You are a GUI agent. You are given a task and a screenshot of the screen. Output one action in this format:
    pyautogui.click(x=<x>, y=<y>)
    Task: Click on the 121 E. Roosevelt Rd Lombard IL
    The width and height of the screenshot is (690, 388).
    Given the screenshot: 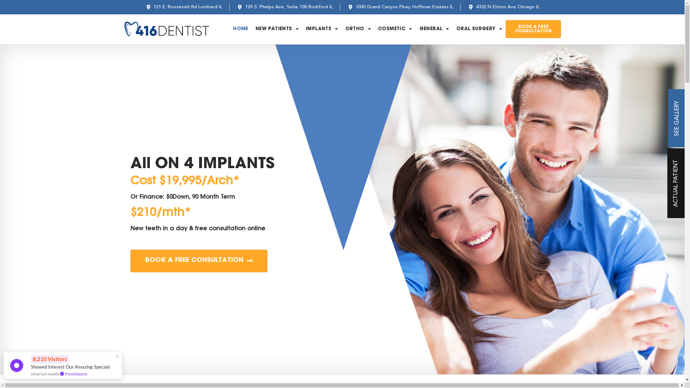 What is the action you would take?
    pyautogui.click(x=184, y=7)
    